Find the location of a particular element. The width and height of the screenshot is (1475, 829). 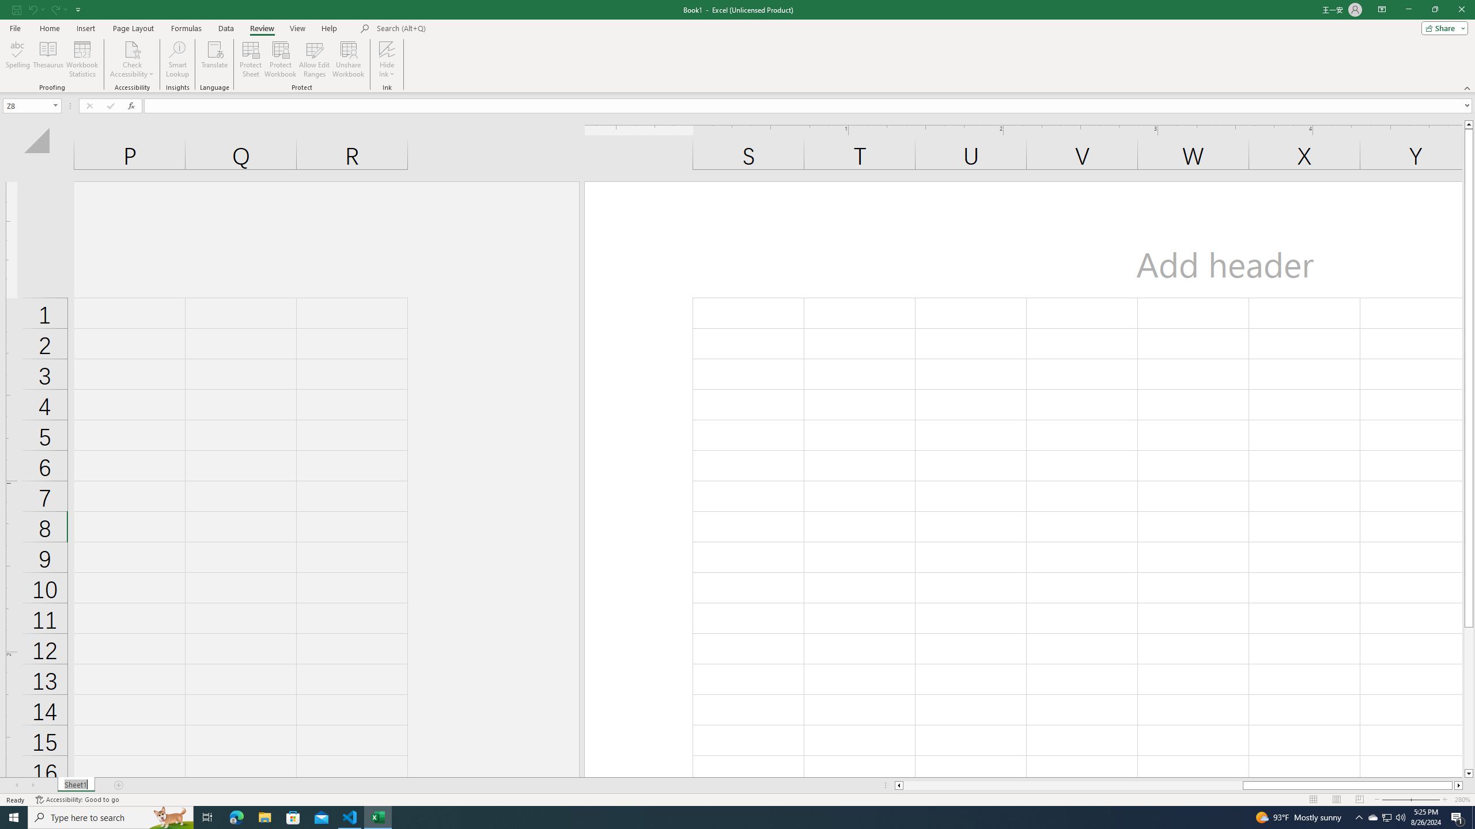

Column right is located at coordinates (1459, 785).